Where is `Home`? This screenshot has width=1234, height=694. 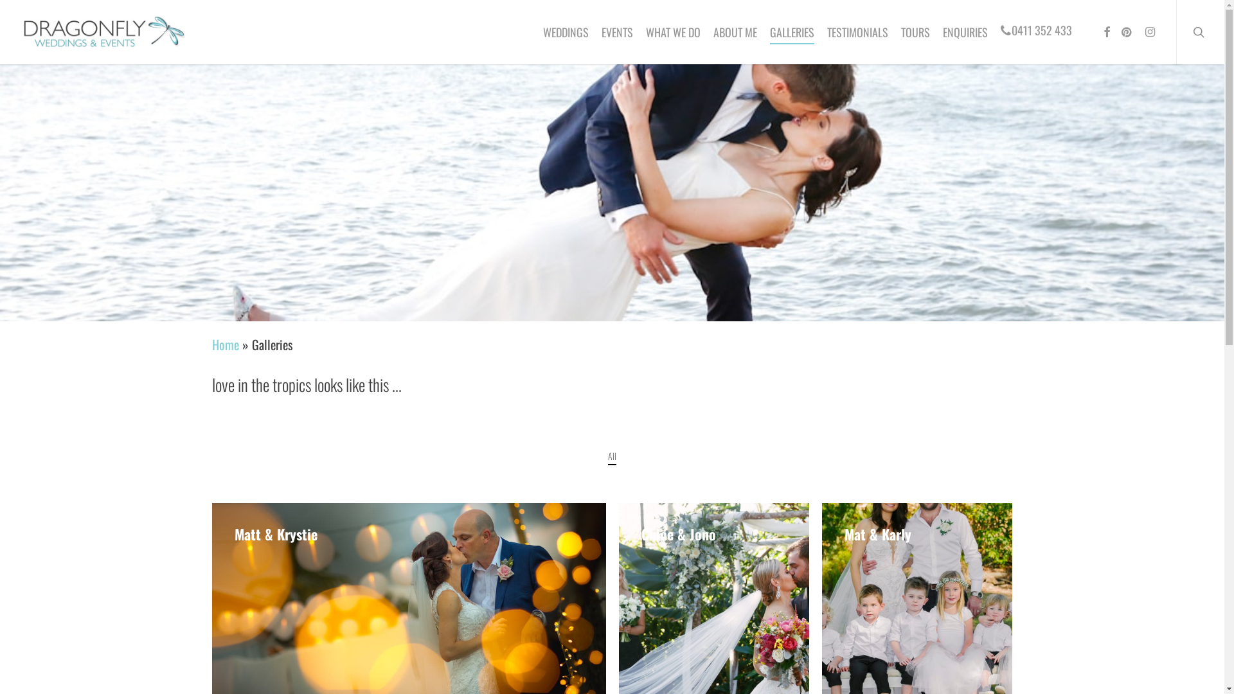 Home is located at coordinates (226, 344).